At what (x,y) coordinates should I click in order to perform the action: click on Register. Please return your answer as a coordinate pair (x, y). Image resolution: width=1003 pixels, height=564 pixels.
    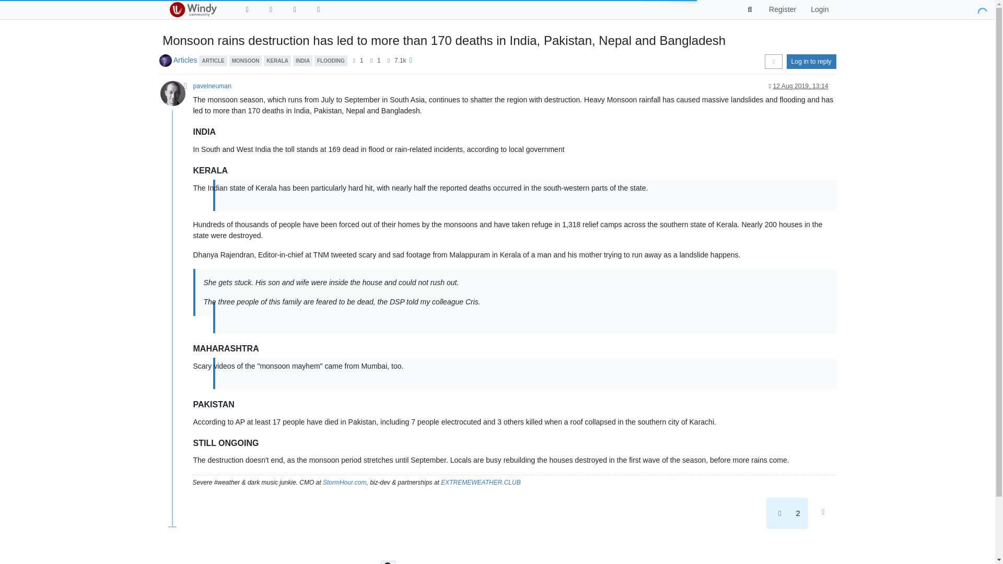
    Looking at the image, I should click on (782, 9).